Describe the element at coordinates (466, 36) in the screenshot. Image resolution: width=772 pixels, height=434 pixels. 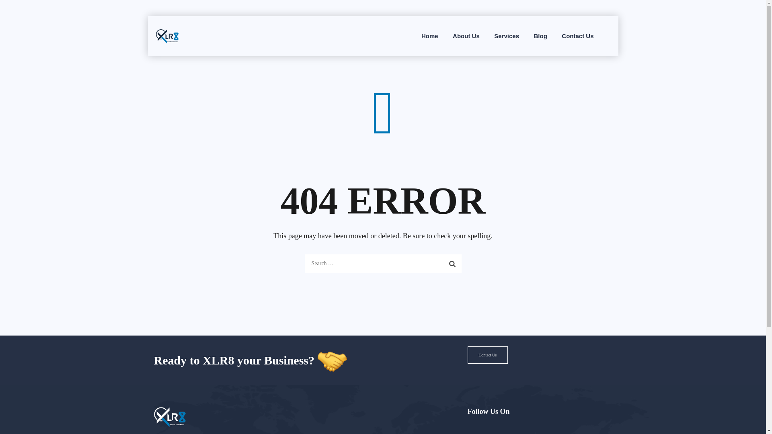
I see `About Us` at that location.